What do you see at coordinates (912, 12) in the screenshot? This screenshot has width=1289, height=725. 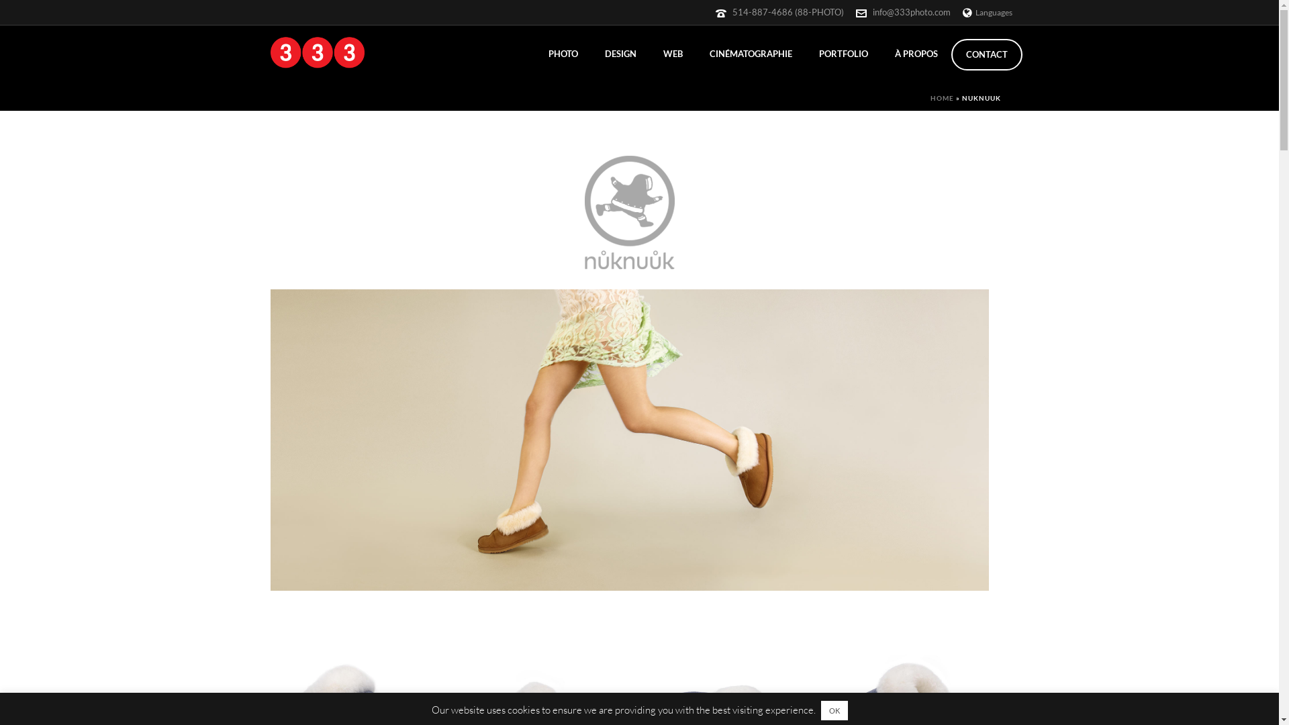 I see `info@333photo.com` at bounding box center [912, 12].